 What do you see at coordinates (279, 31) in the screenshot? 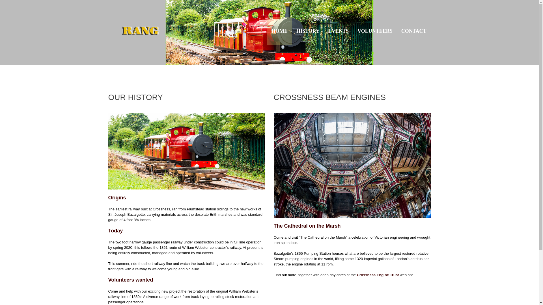
I see `HOME` at bounding box center [279, 31].